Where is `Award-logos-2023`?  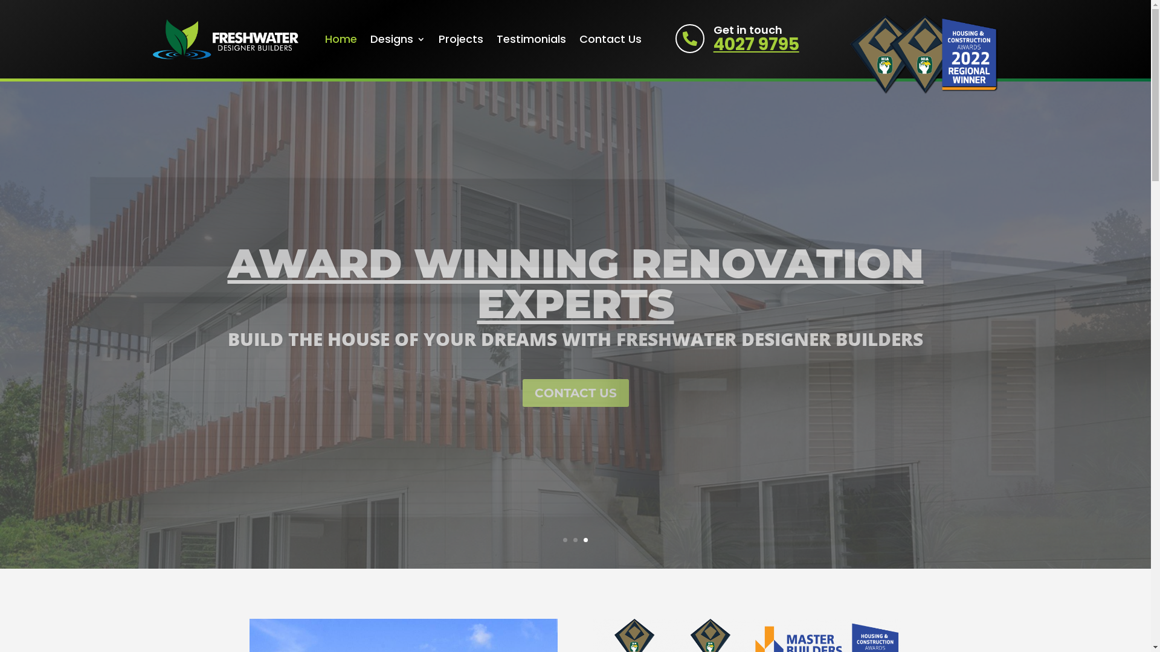 Award-logos-2023 is located at coordinates (924, 54).